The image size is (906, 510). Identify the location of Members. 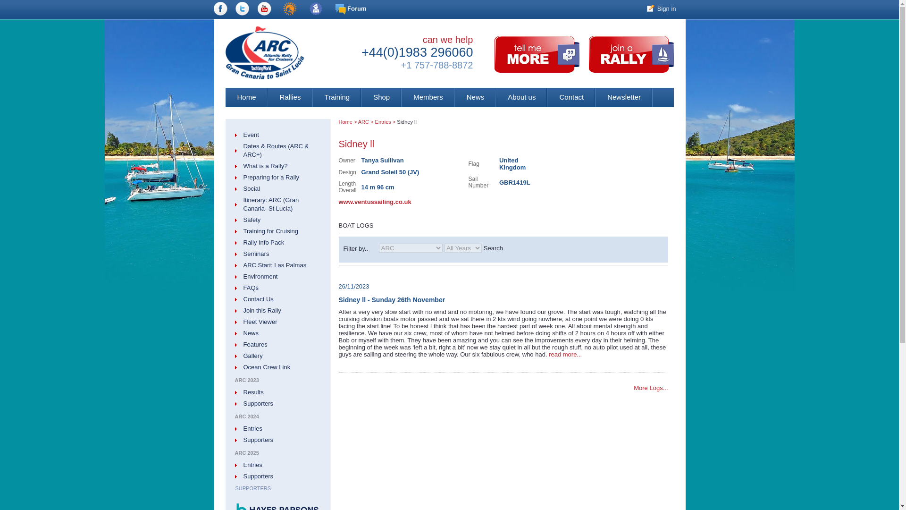
(428, 97).